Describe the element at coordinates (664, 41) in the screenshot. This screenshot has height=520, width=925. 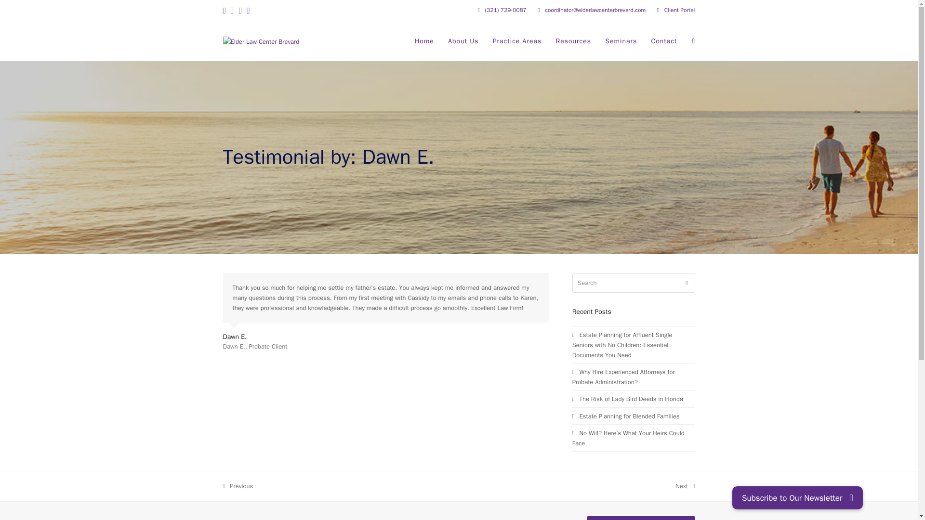
I see `Practice Areas` at that location.